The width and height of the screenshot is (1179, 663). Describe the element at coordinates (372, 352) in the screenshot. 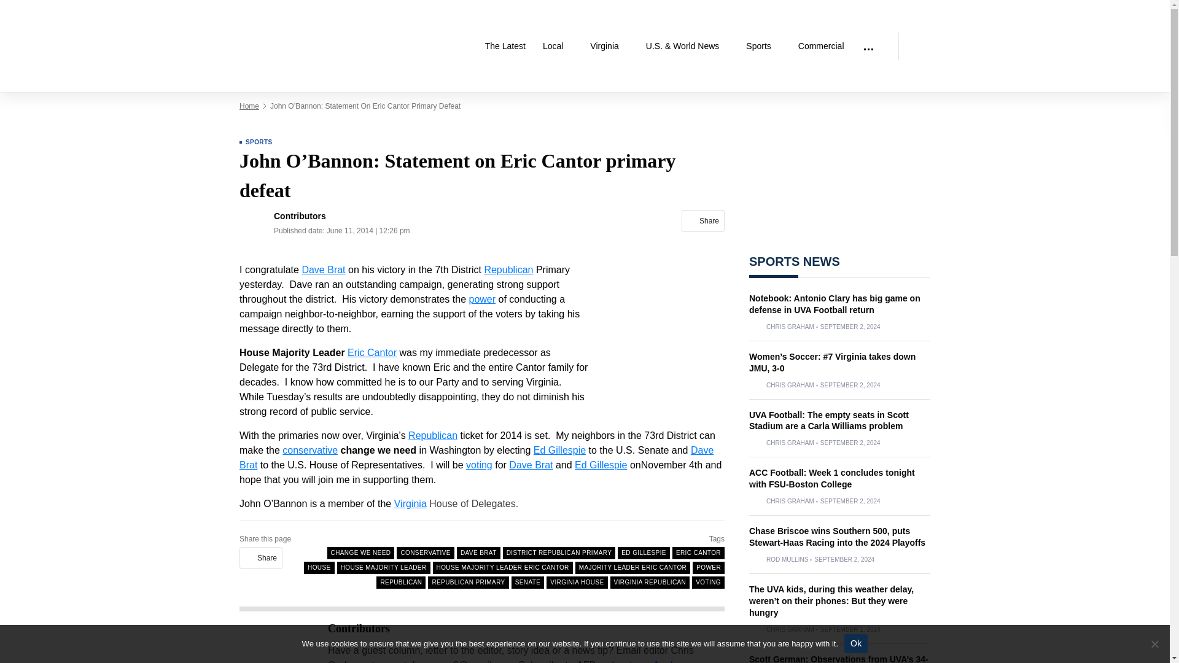

I see `View all articles about Eric Cantor here` at that location.